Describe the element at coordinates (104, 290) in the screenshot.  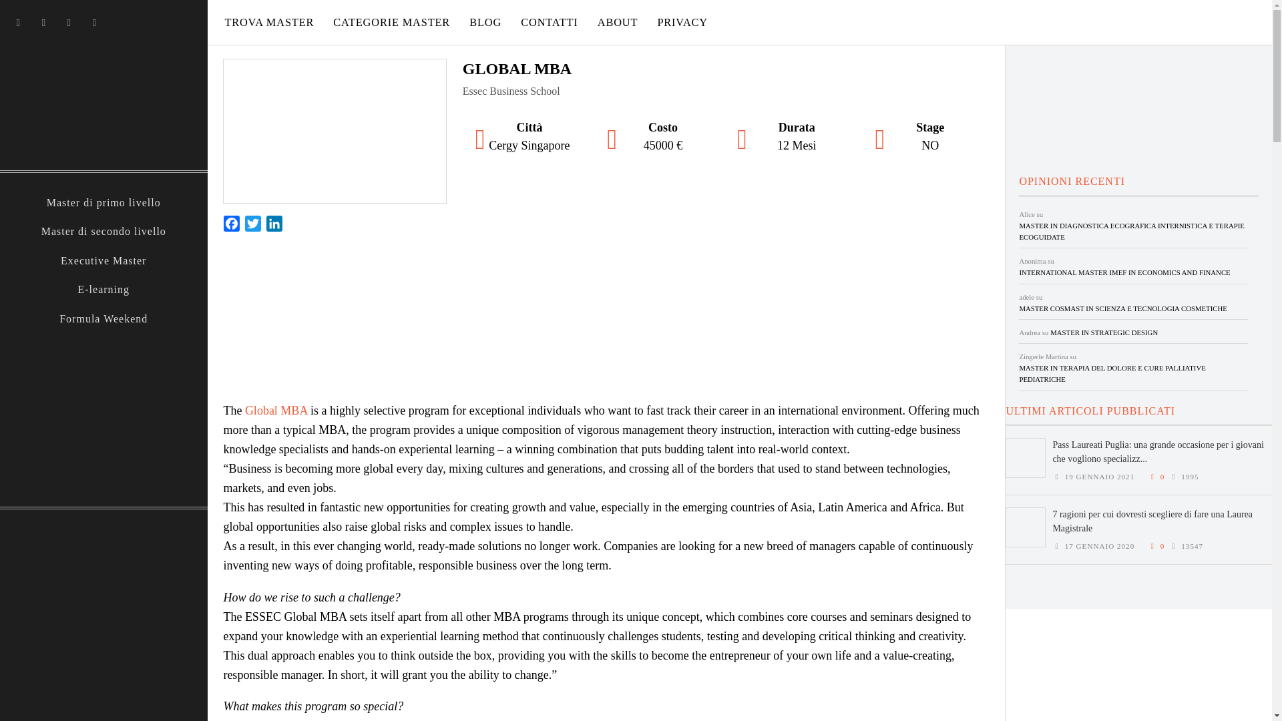
I see `E-learning` at that location.